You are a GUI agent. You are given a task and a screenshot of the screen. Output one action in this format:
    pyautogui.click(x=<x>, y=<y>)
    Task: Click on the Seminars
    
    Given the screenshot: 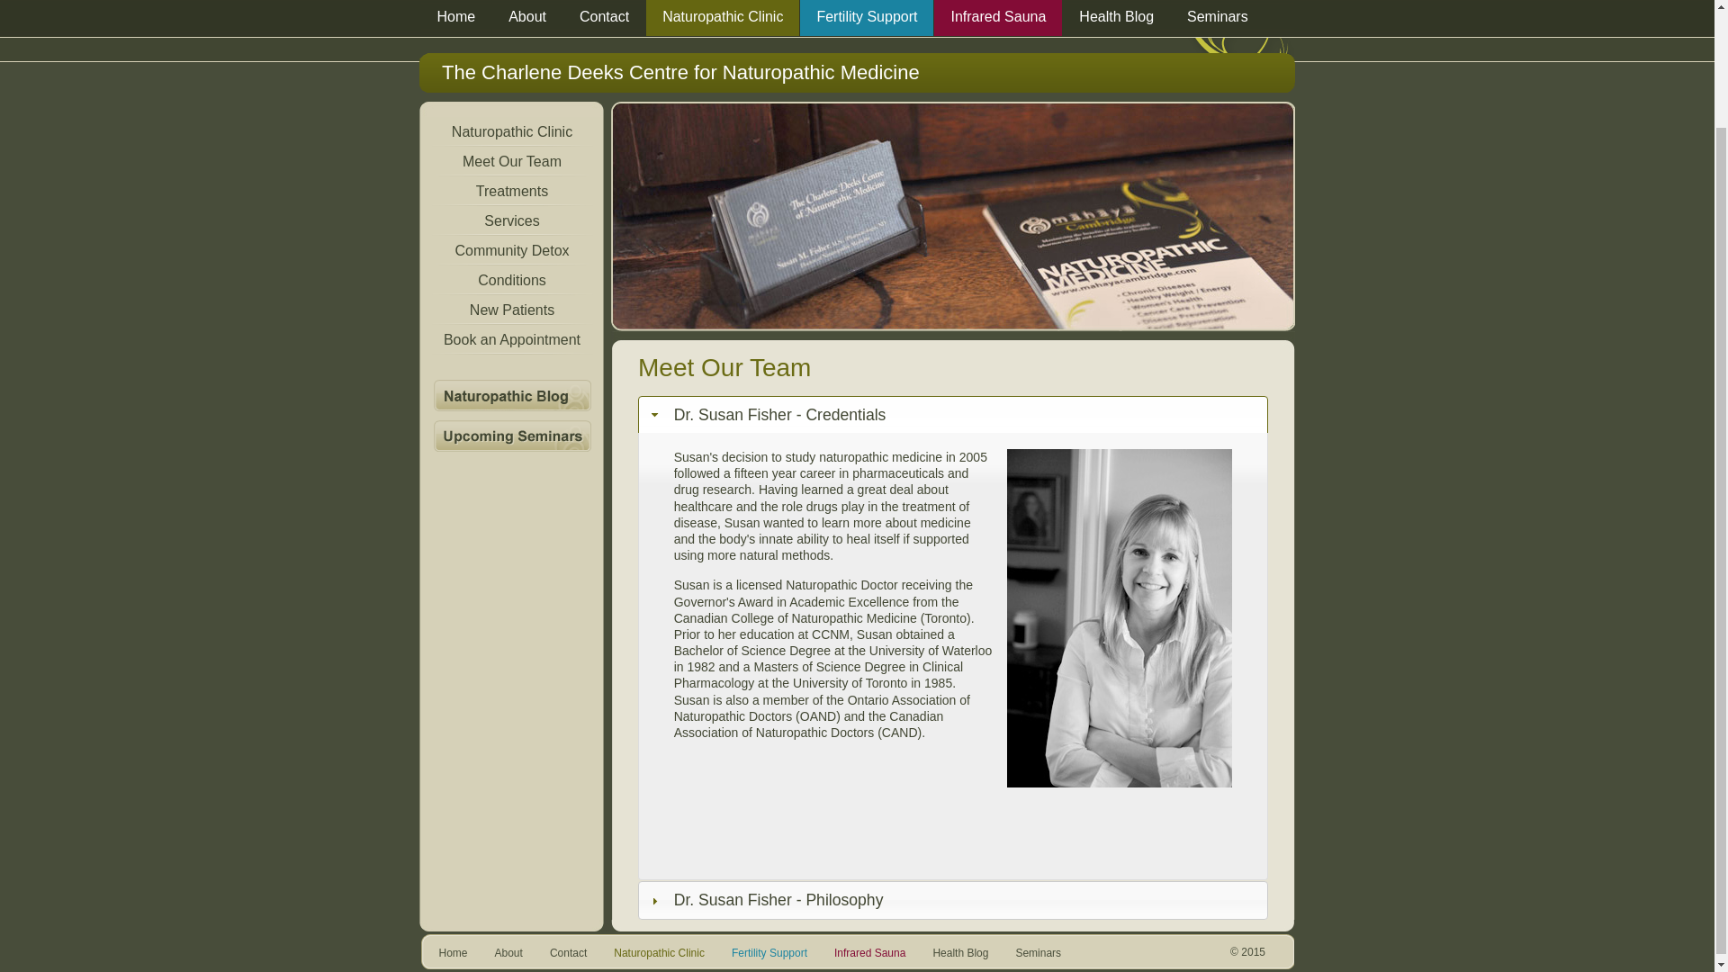 What is the action you would take?
    pyautogui.click(x=1218, y=18)
    